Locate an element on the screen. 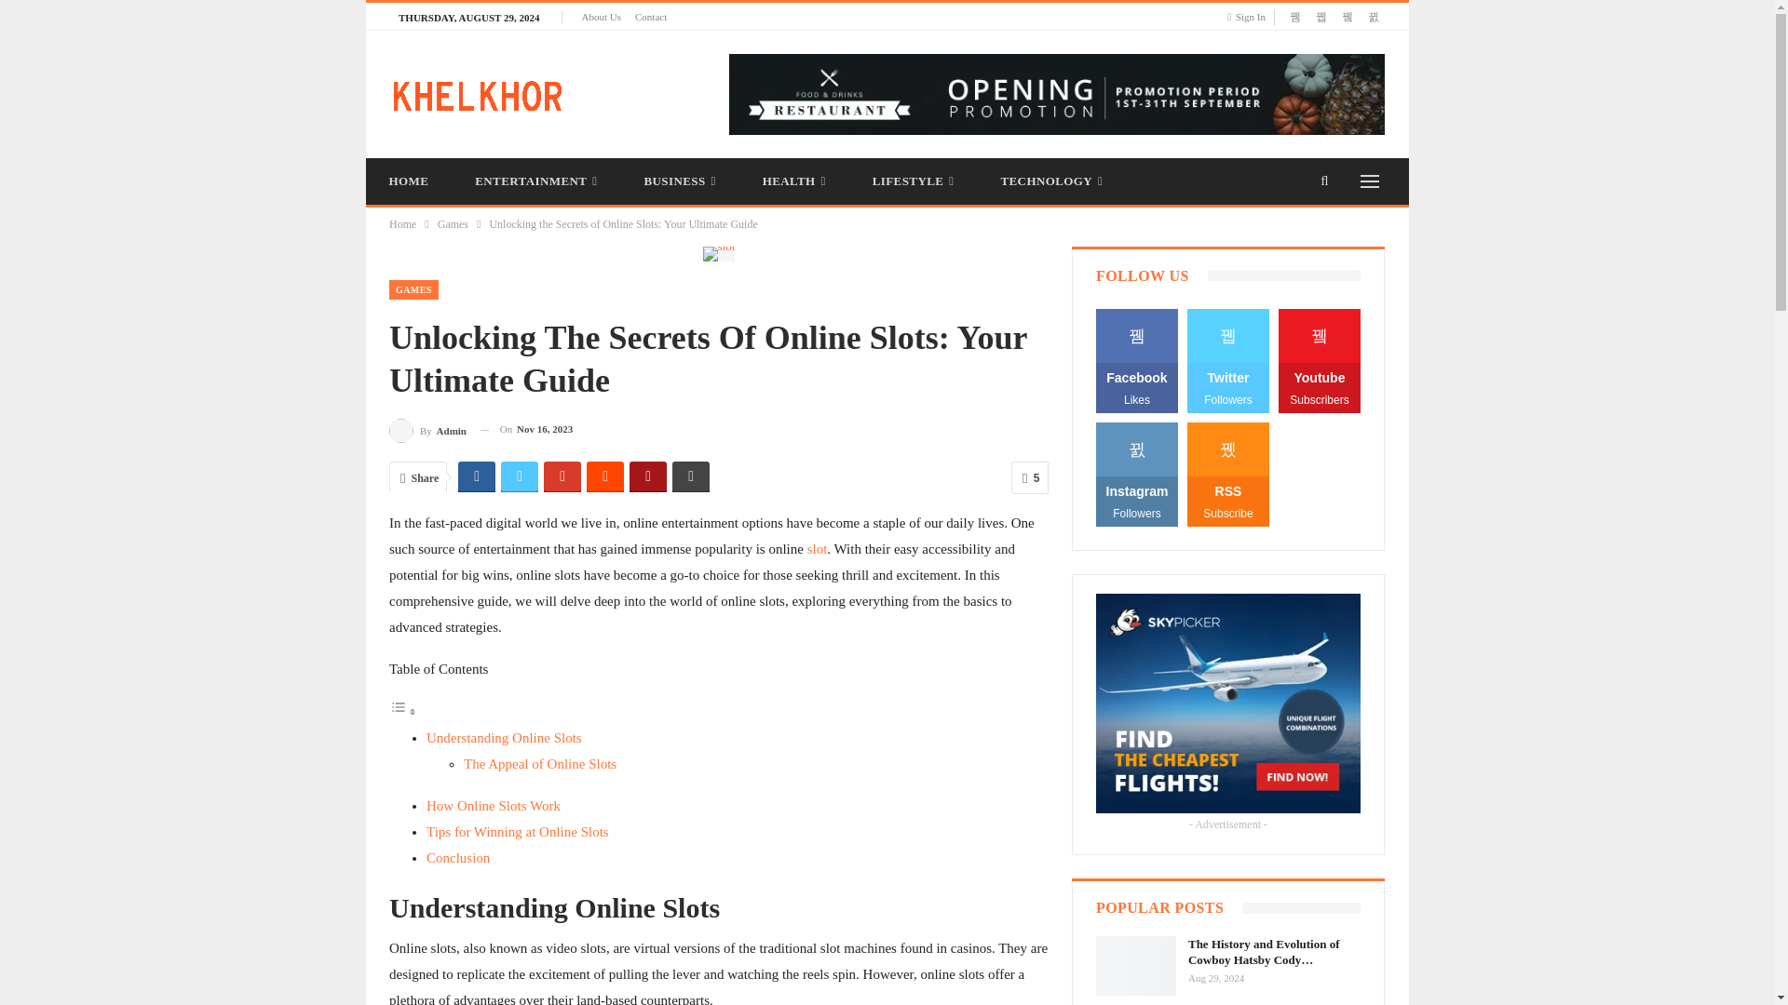  Tips for Winning at Online Slots is located at coordinates (518, 831).